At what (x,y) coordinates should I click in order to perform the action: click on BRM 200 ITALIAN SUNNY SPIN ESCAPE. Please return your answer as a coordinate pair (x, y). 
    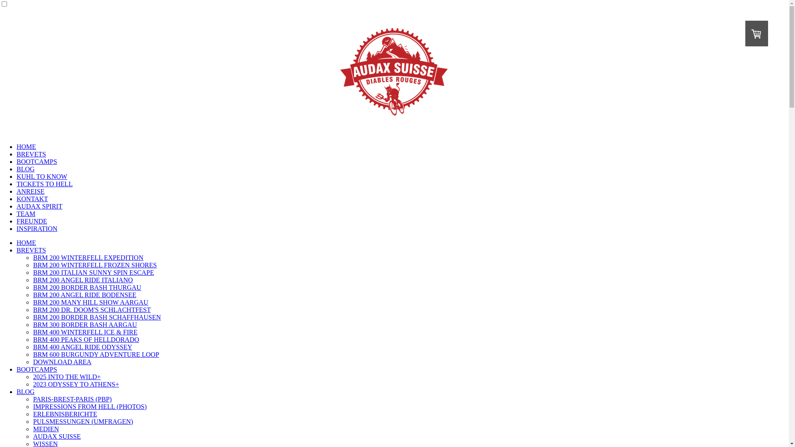
    Looking at the image, I should click on (94, 272).